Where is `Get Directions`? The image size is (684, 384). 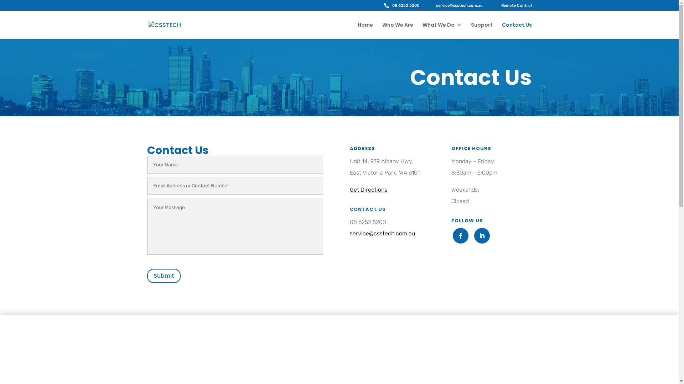 Get Directions is located at coordinates (368, 190).